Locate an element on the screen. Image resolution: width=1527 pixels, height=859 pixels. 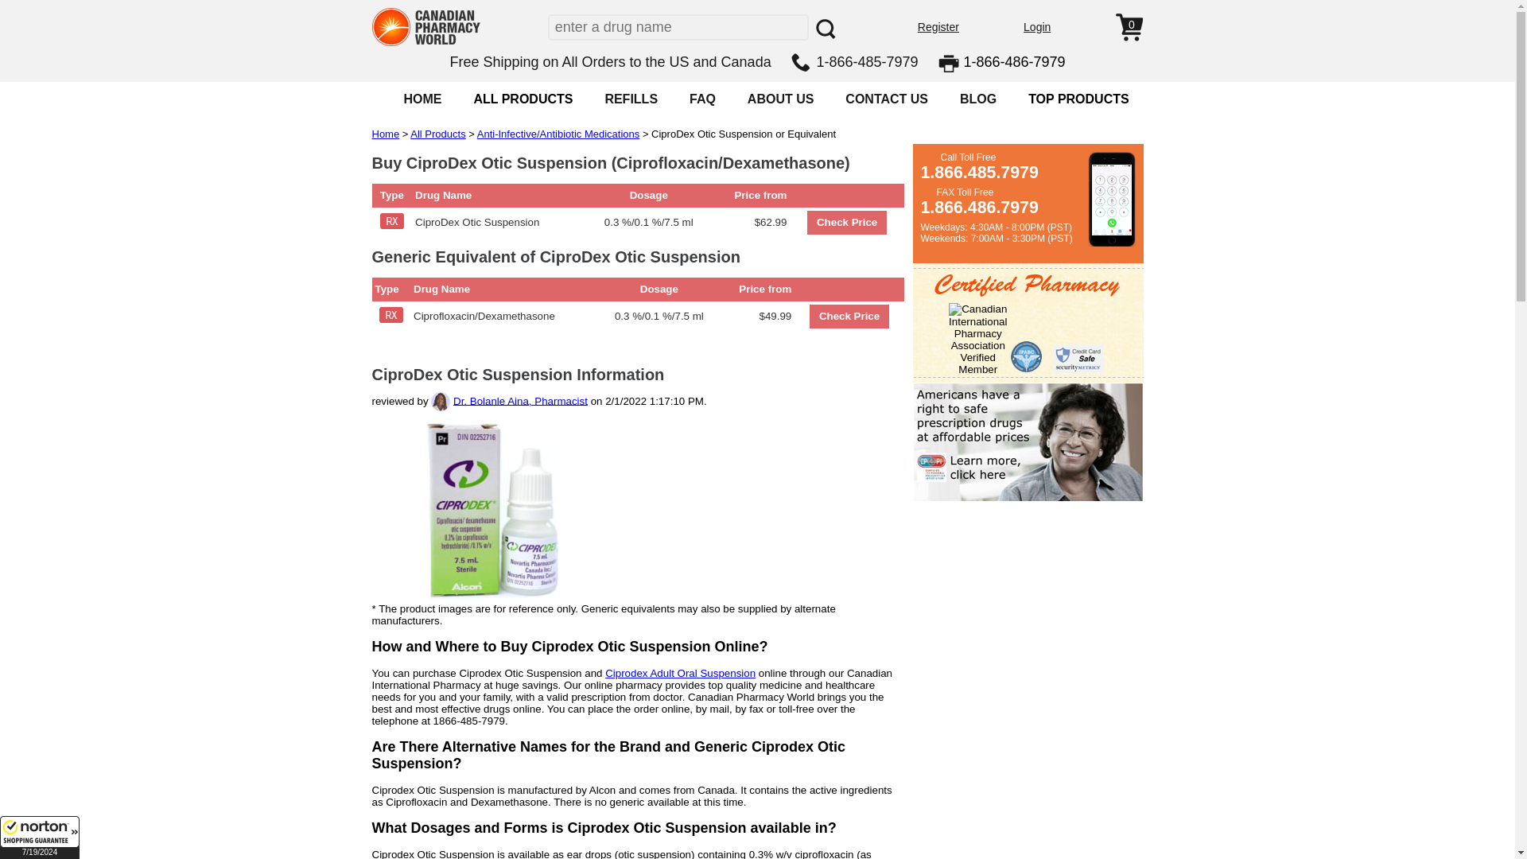
Contact Us is located at coordinates (887, 99).